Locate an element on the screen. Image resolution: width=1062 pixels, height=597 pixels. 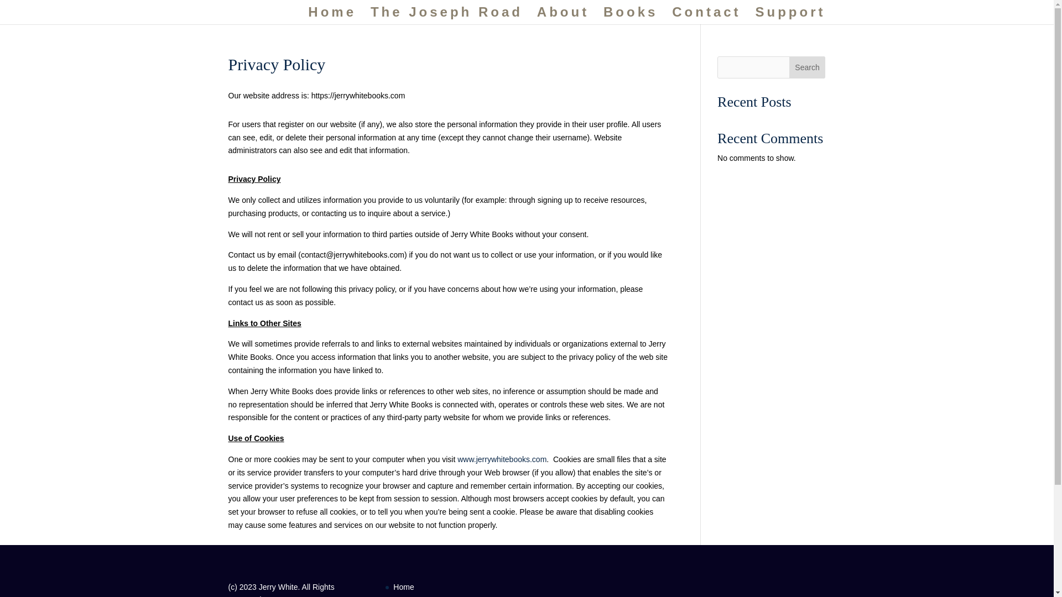
Support is located at coordinates (790, 17).